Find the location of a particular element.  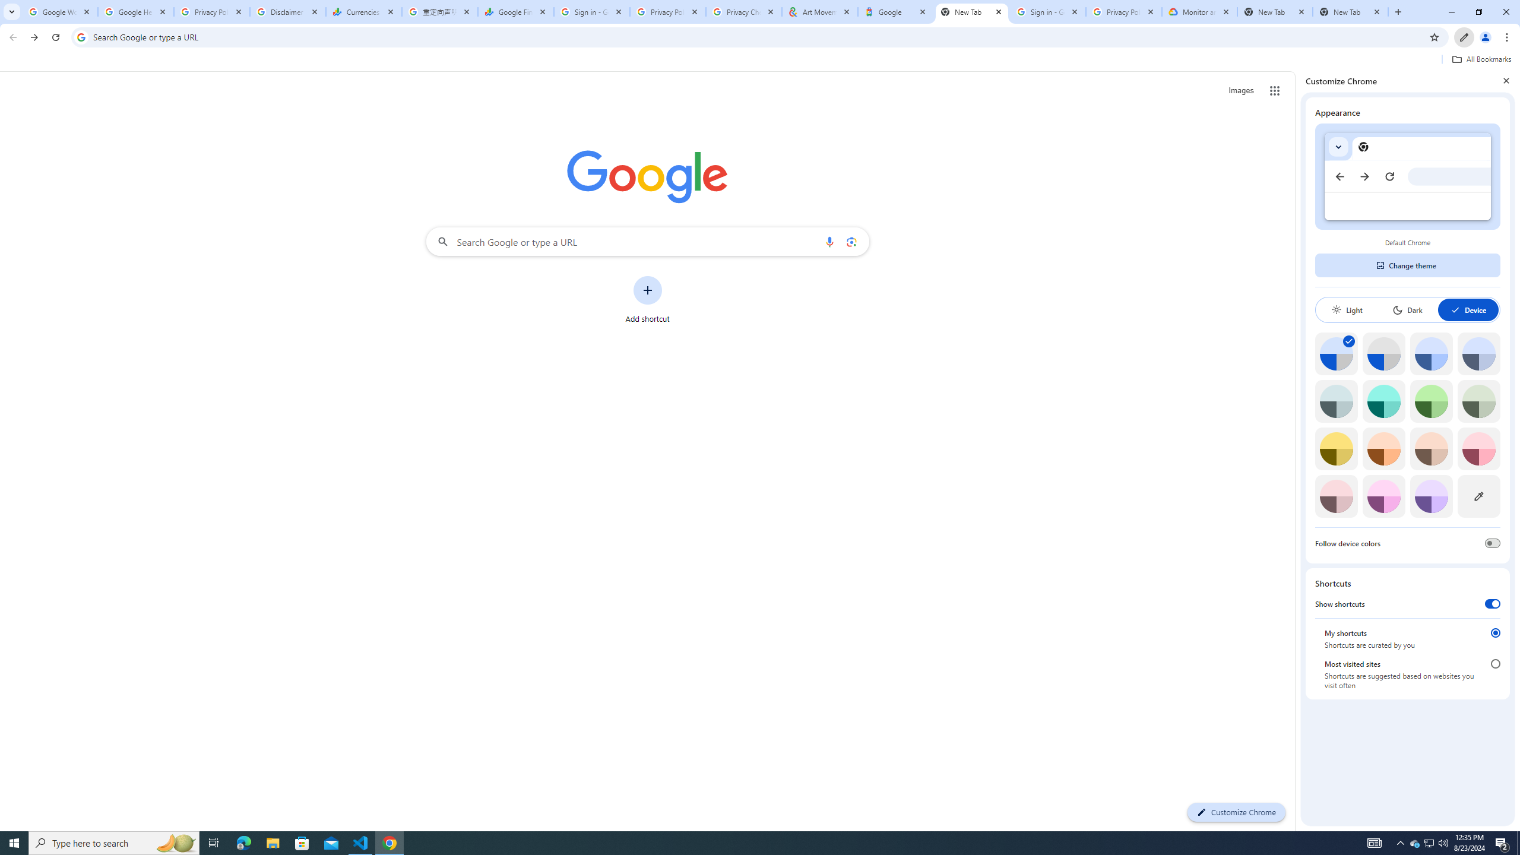

Aqua is located at coordinates (1383, 401).